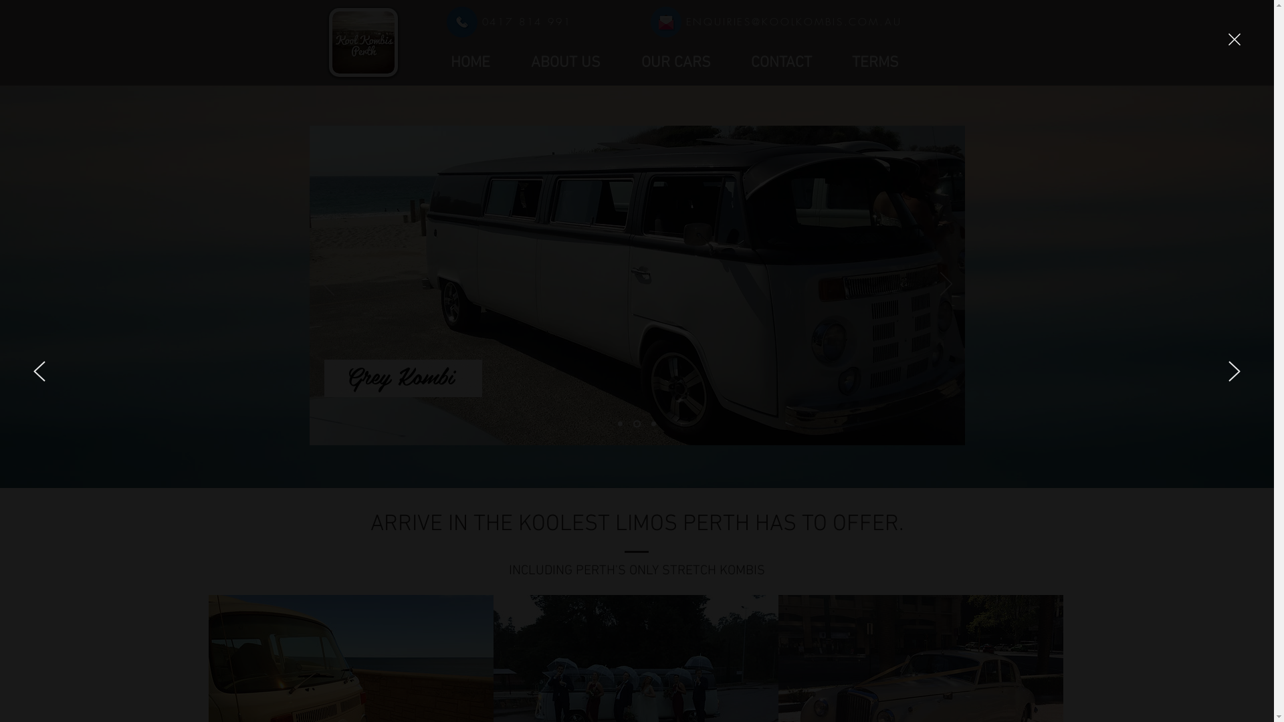 This screenshot has width=1284, height=722. Describe the element at coordinates (471, 63) in the screenshot. I see `HOME` at that location.